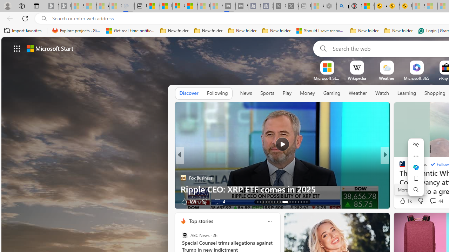 This screenshot has width=449, height=252. What do you see at coordinates (431, 202) in the screenshot?
I see `View comments 5 Comment` at bounding box center [431, 202].